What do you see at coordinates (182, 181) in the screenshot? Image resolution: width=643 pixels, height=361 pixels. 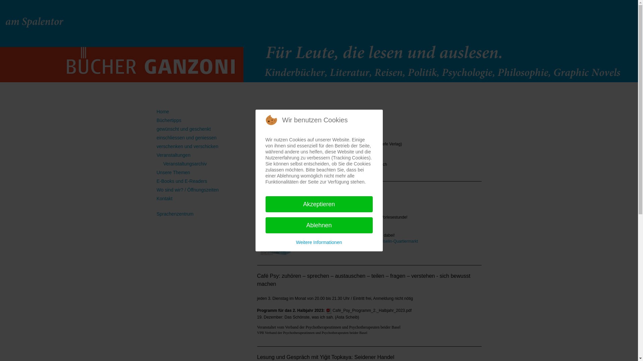 I see `E-Books und E-Readers` at bounding box center [182, 181].